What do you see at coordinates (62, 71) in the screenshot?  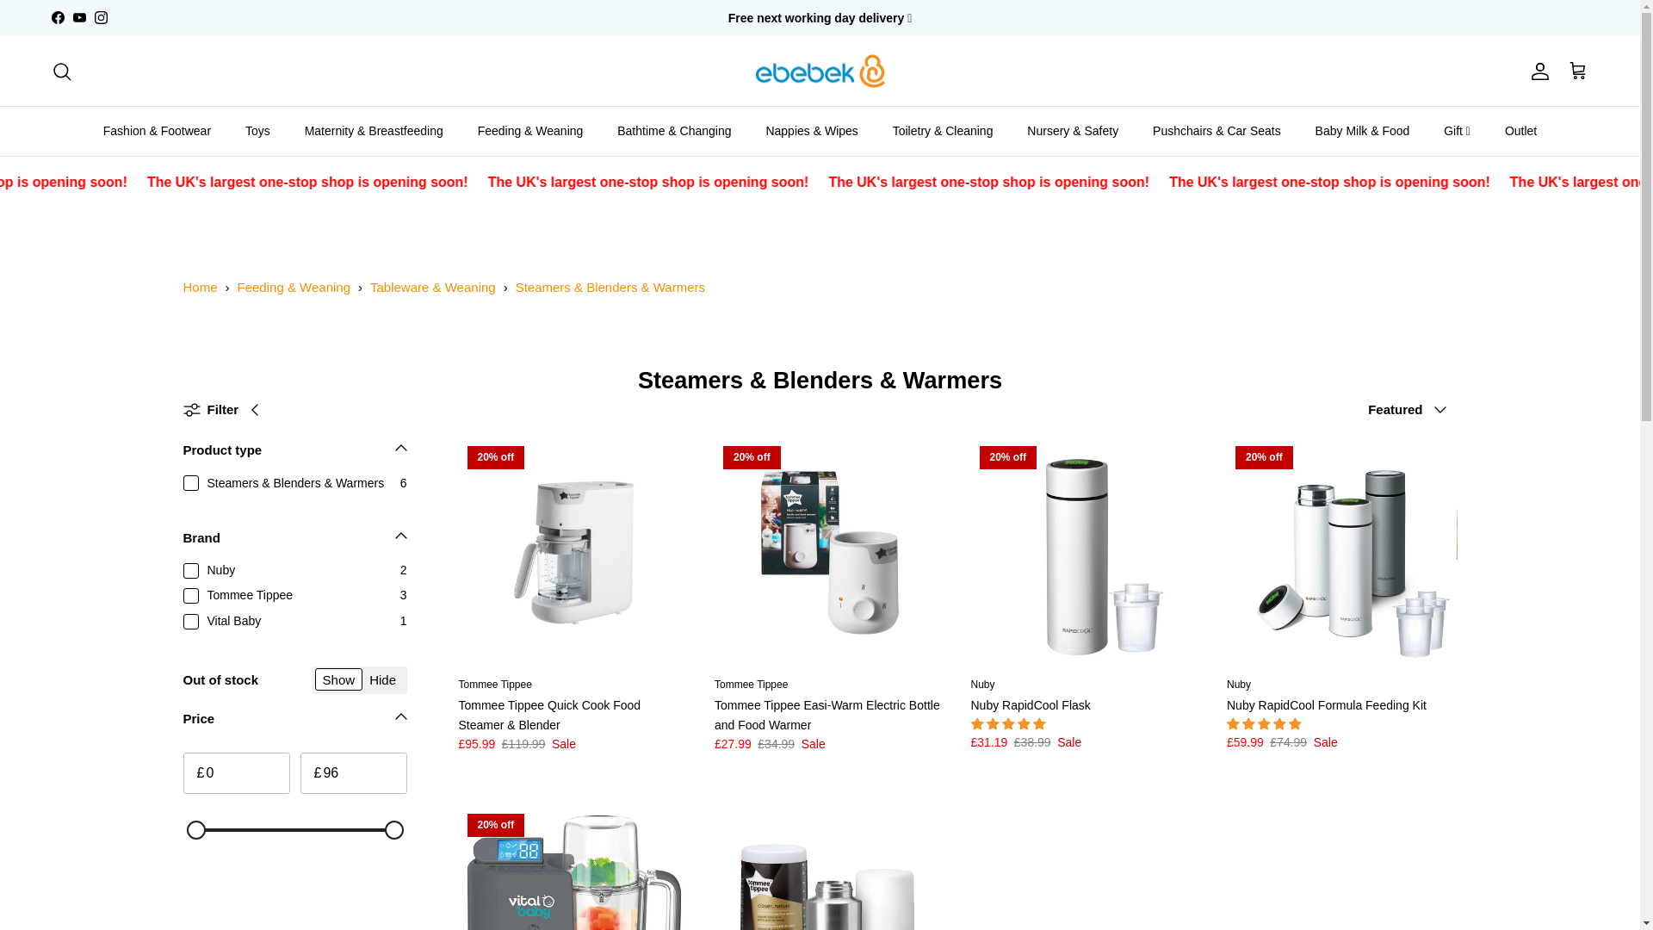 I see `Search` at bounding box center [62, 71].